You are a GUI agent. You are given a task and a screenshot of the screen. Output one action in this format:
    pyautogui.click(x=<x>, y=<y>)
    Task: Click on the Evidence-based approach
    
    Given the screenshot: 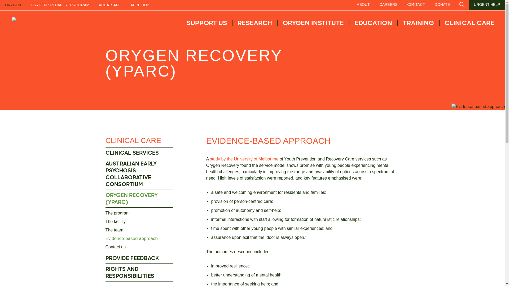 What is the action you would take?
    pyautogui.click(x=139, y=239)
    